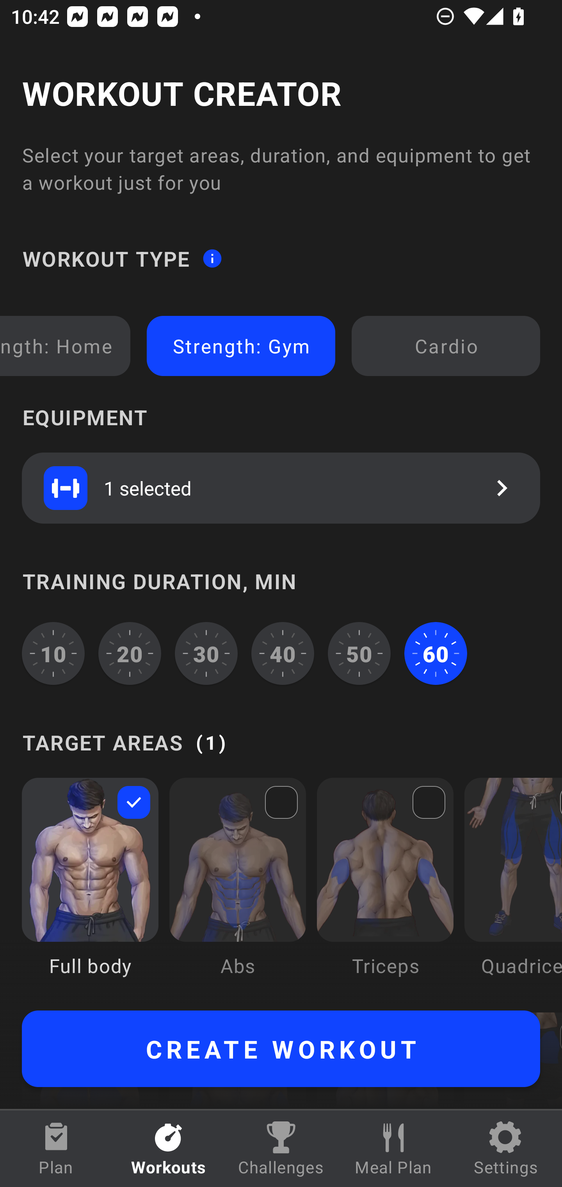 The image size is (562, 1187). Describe the element at coordinates (446, 346) in the screenshot. I see `Cardio` at that location.